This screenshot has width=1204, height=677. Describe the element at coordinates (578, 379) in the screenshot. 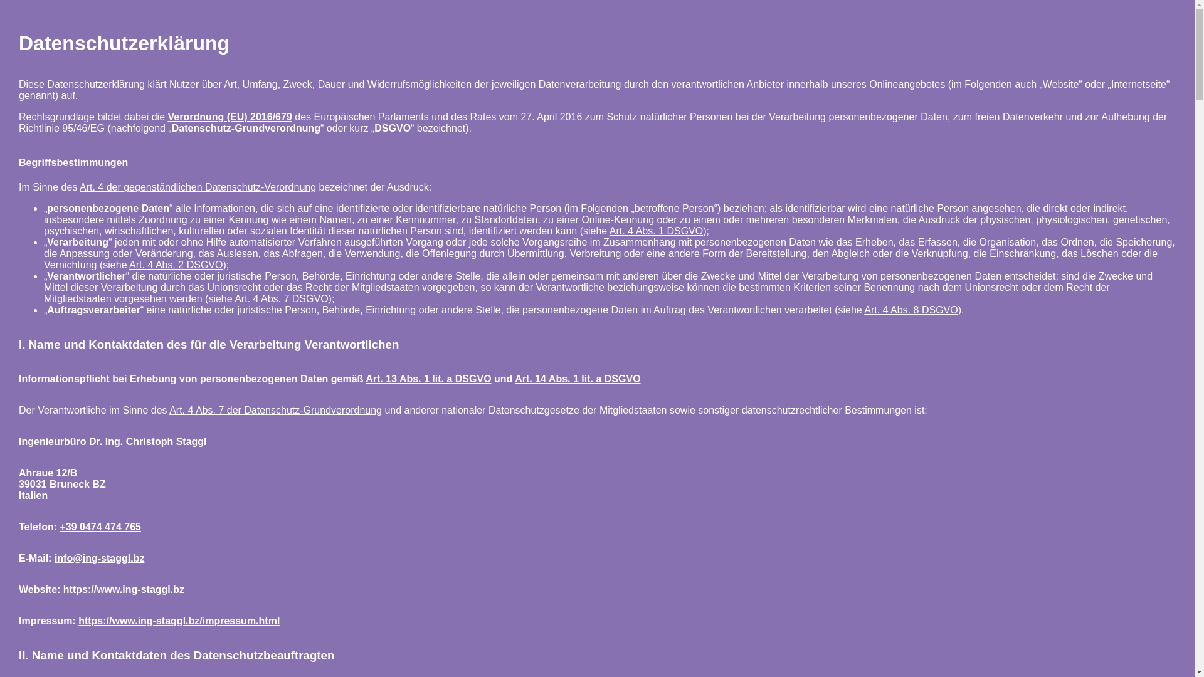

I see `Art. 14 Abs. 1 lit. a DSGVO` at that location.